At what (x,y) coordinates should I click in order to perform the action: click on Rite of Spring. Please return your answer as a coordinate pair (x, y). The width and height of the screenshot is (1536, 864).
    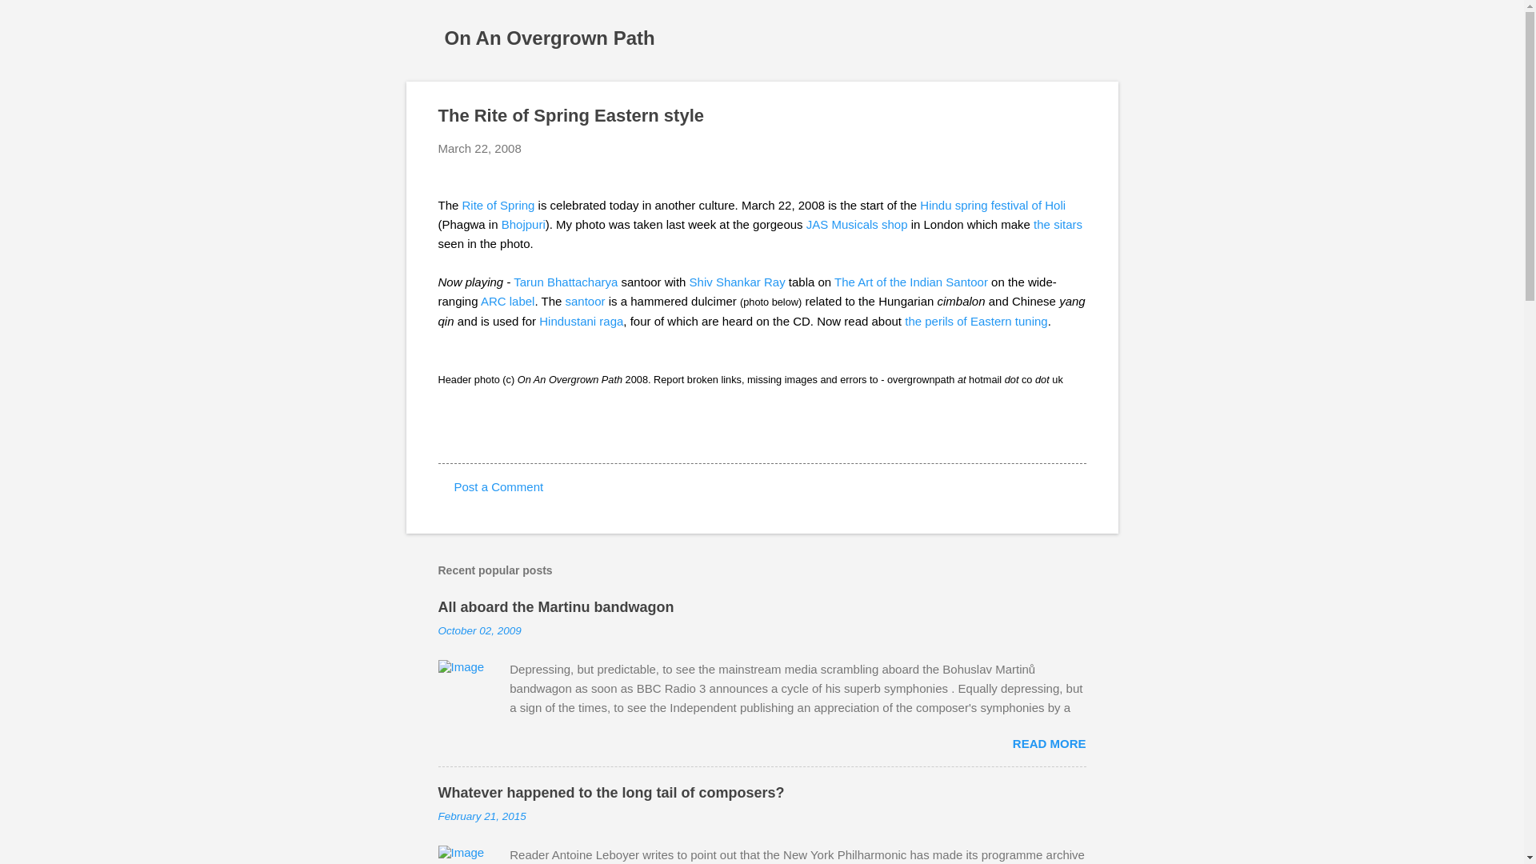
    Looking at the image, I should click on (498, 205).